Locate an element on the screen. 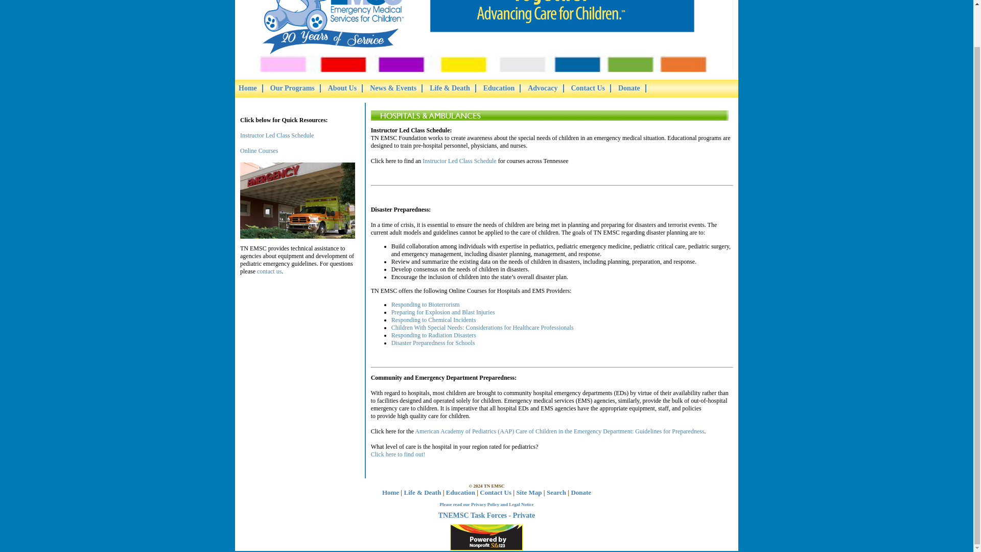 The height and width of the screenshot is (552, 981). Donate is located at coordinates (629, 88).